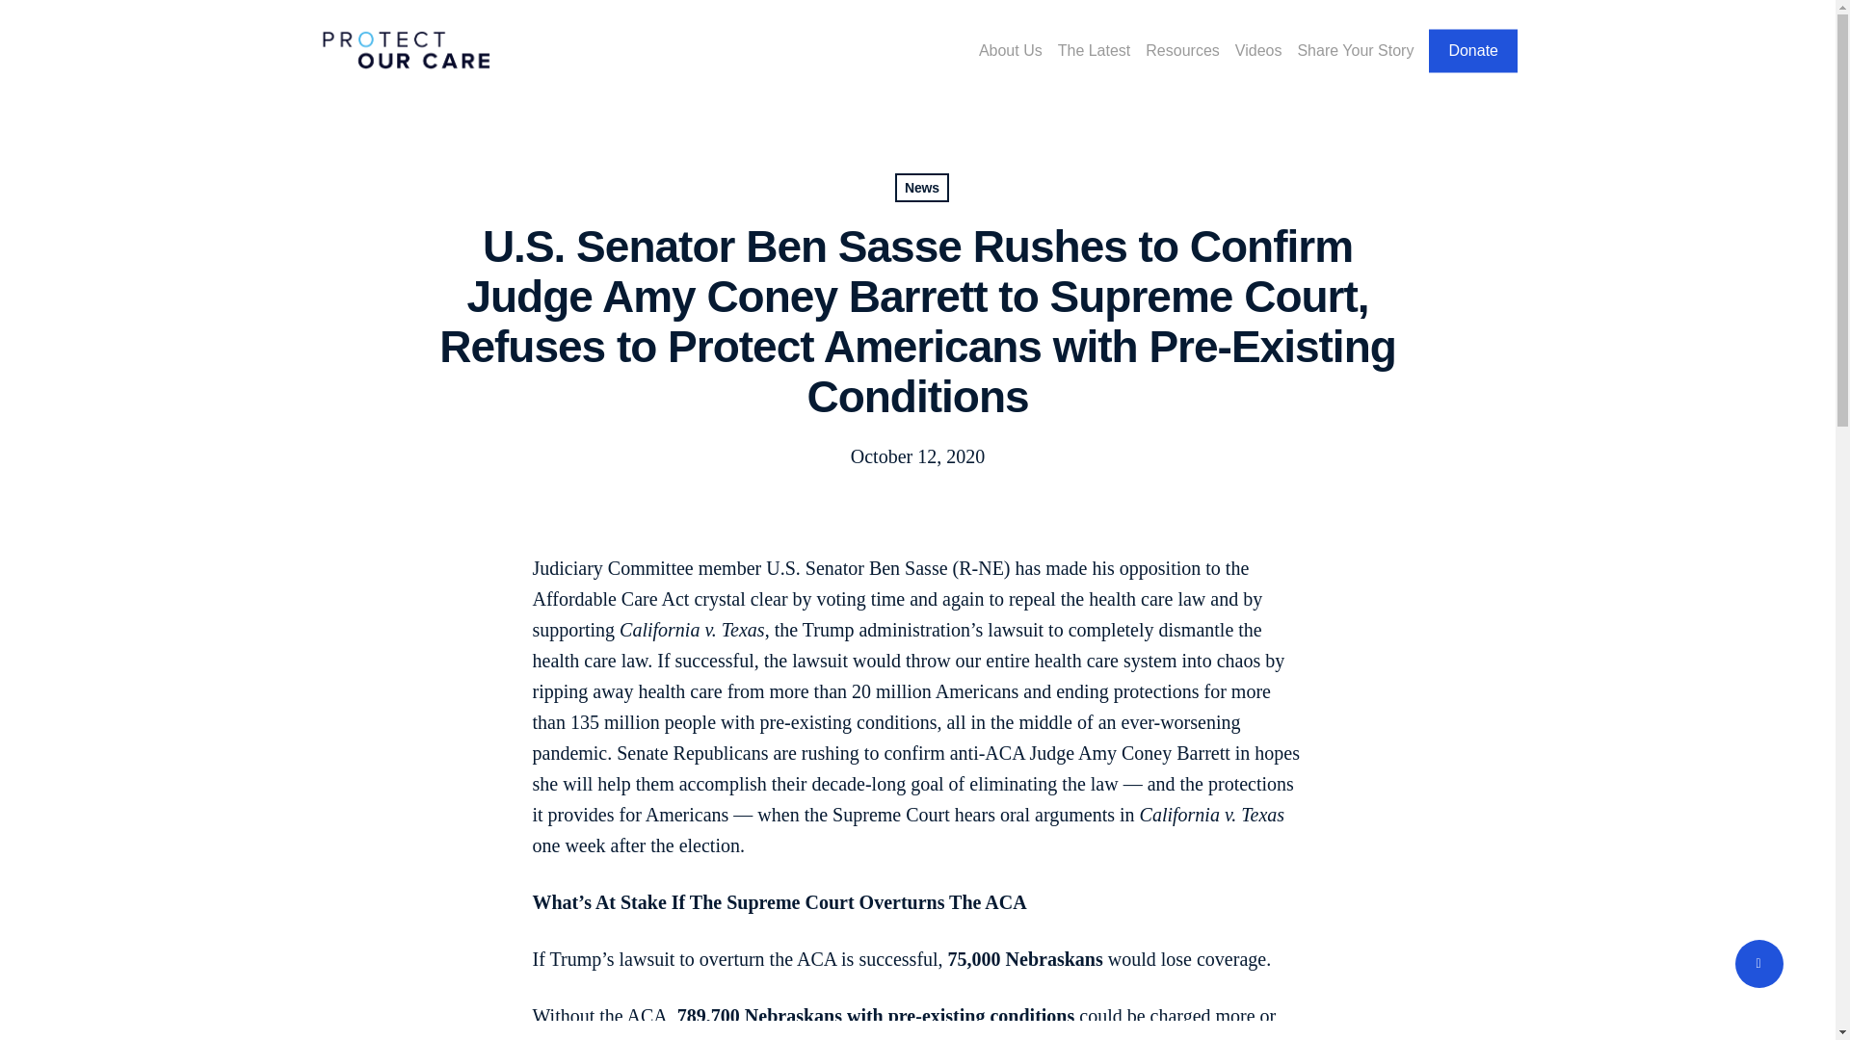 This screenshot has height=1040, width=1850. I want to click on Resources, so click(1181, 50).